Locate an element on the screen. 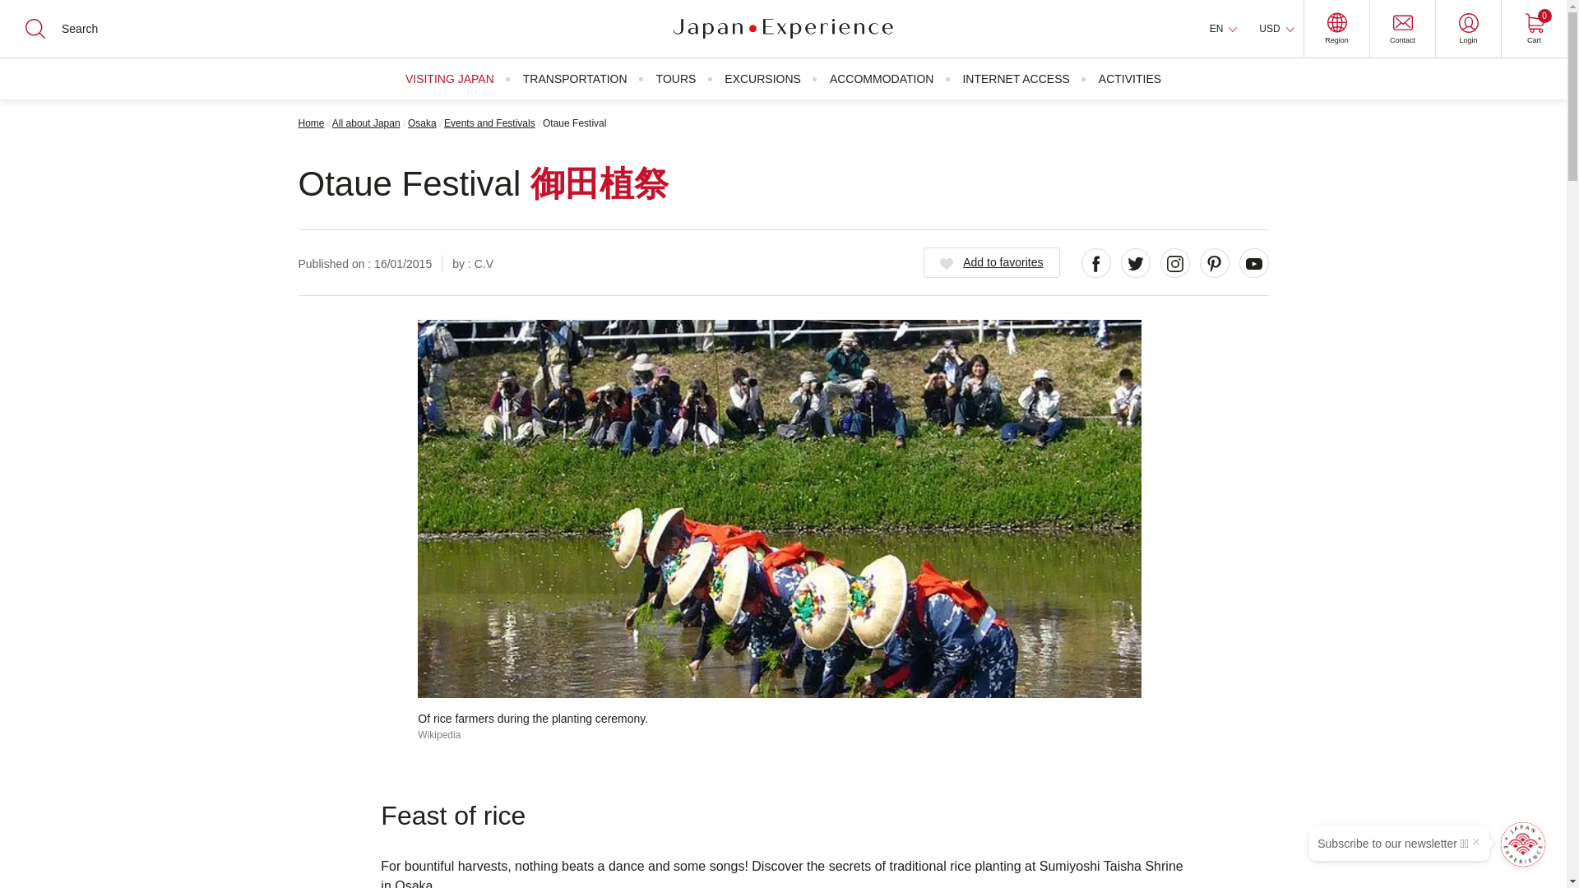  Contact is located at coordinates (25, 13).